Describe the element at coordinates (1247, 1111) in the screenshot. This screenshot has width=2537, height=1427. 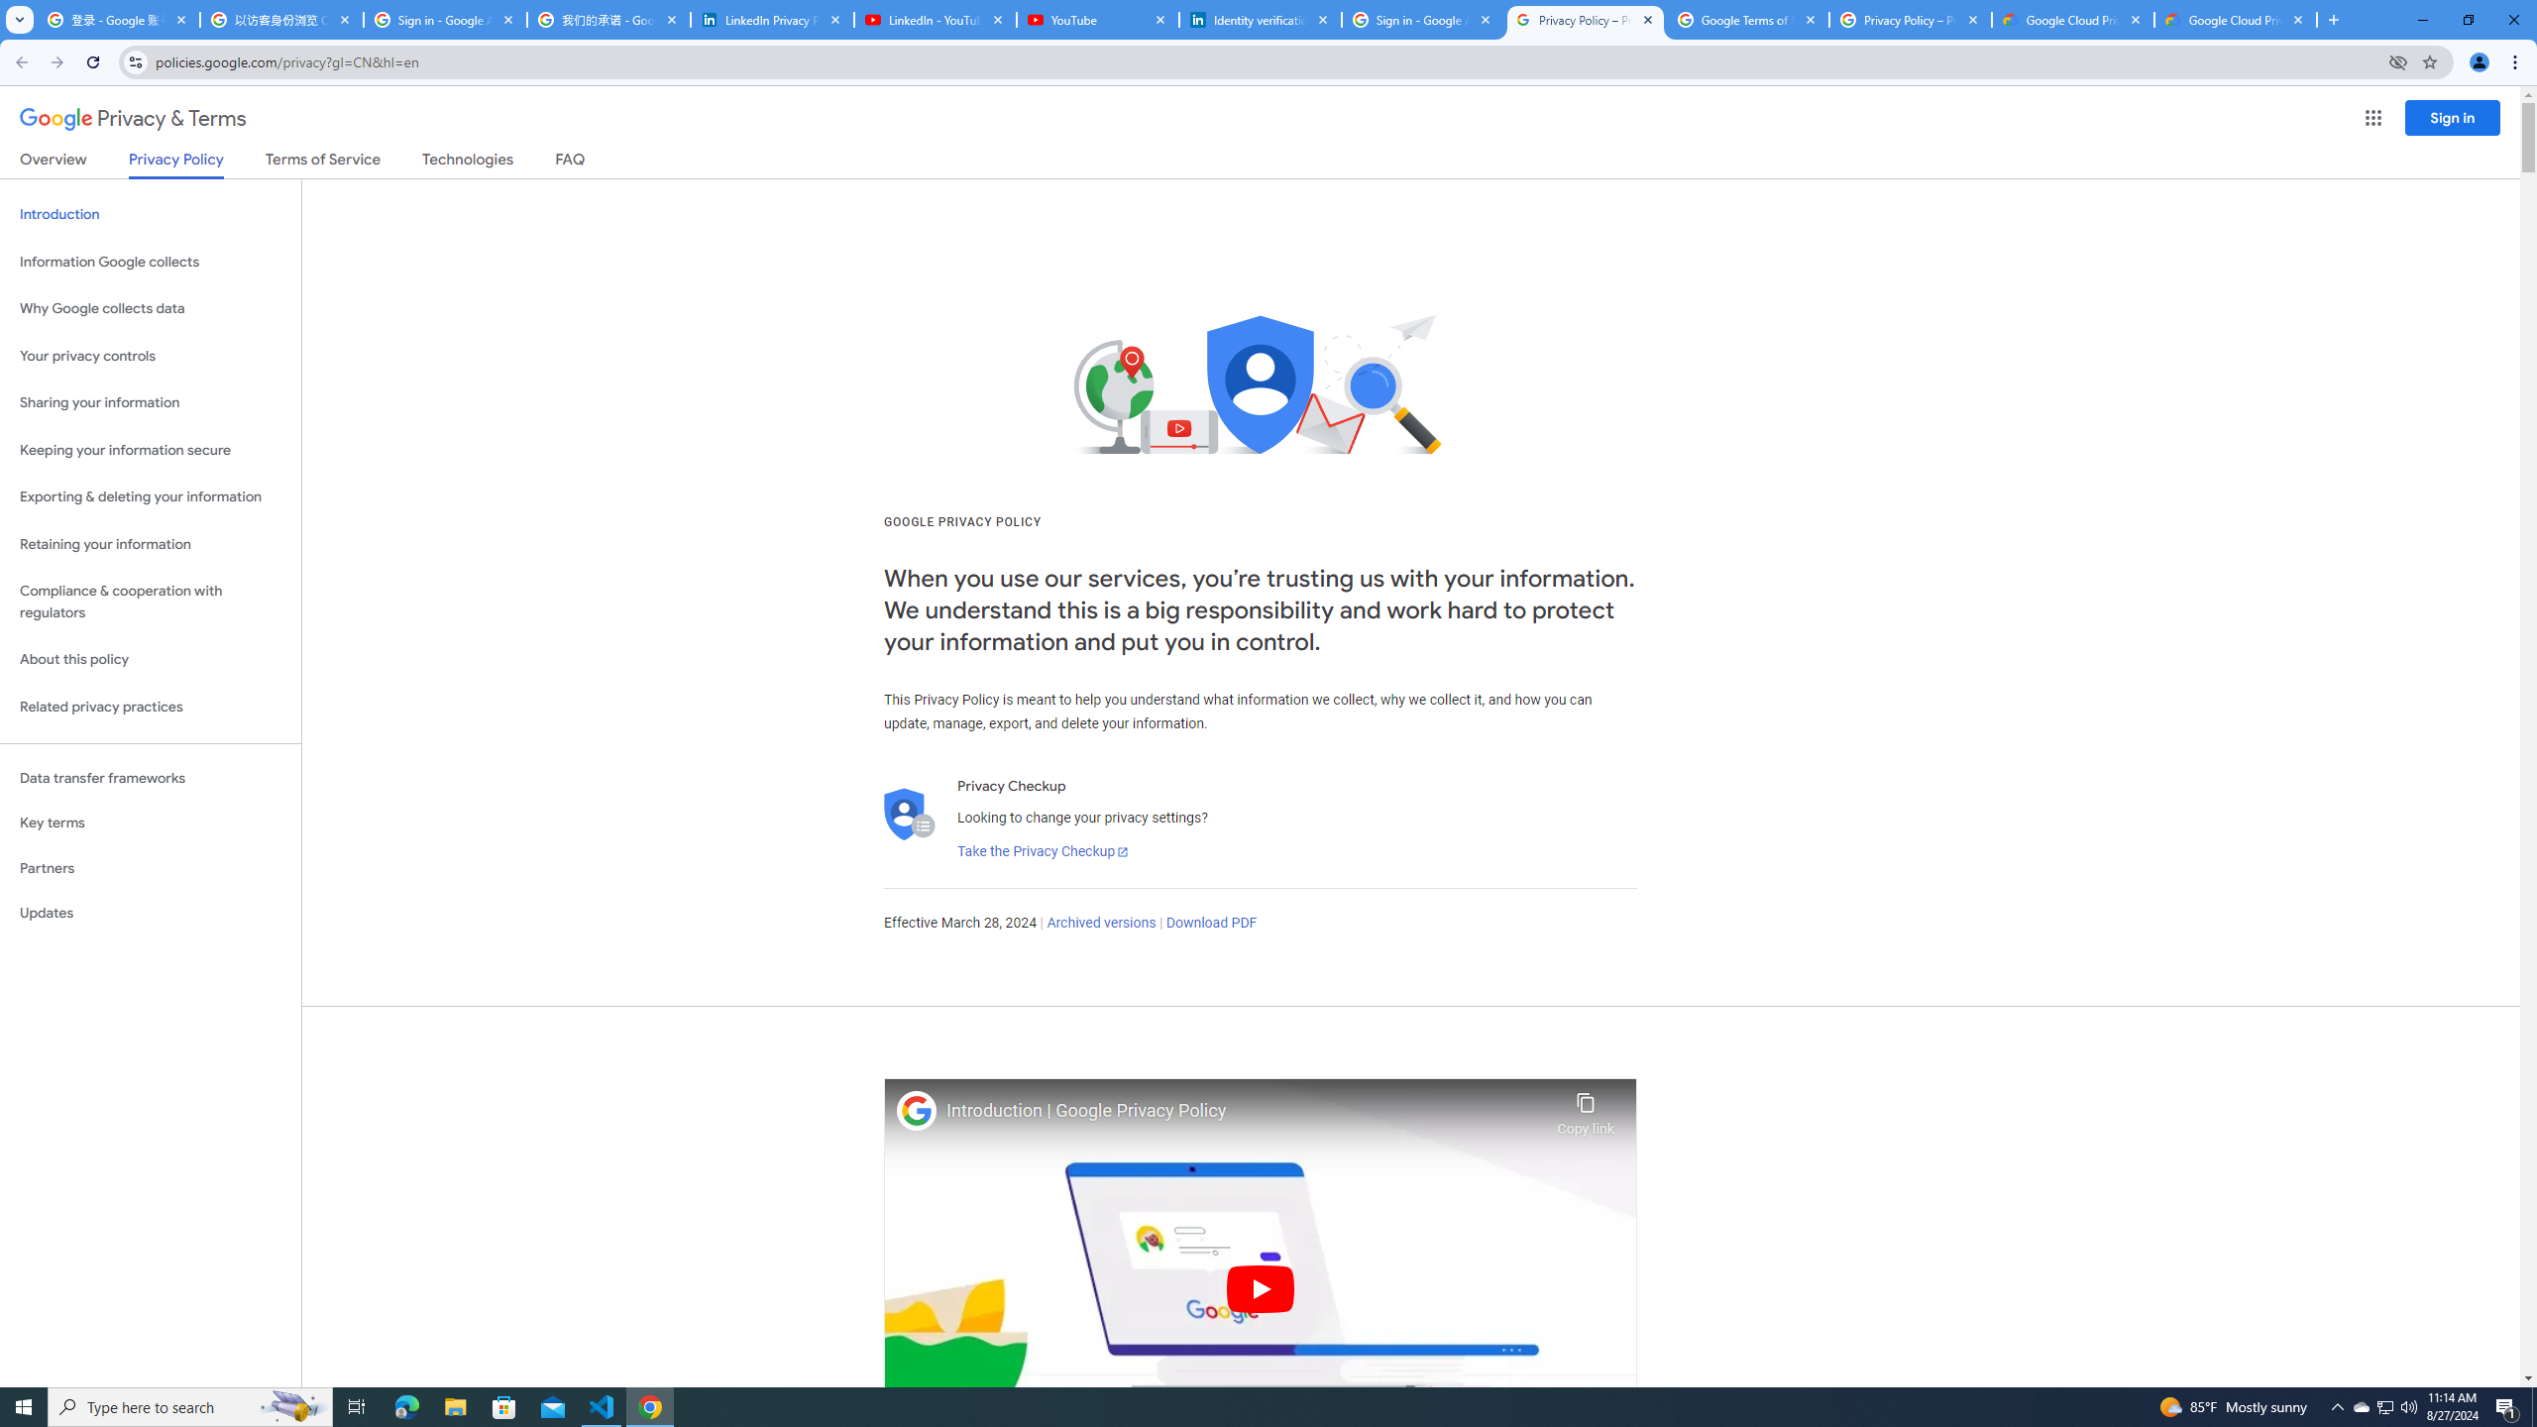
I see `Introduction | Google Privacy Policy` at that location.